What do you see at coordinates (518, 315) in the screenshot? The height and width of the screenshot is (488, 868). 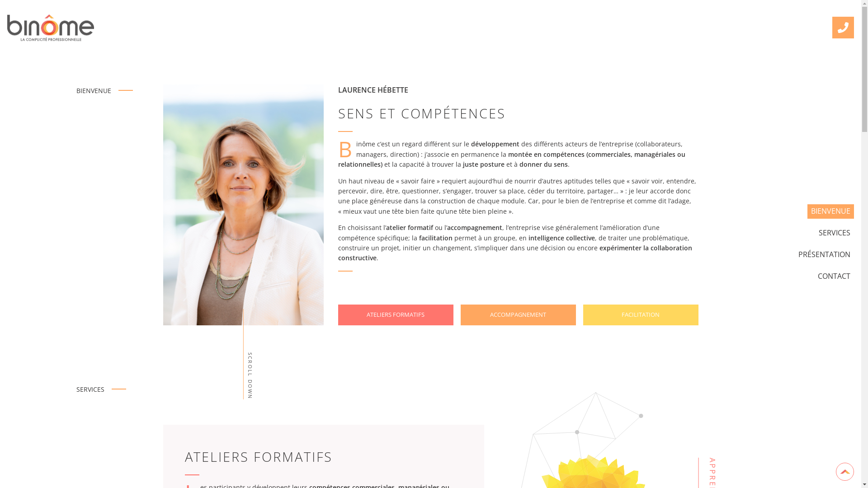 I see `ACCOMPAGNEMENT` at bounding box center [518, 315].